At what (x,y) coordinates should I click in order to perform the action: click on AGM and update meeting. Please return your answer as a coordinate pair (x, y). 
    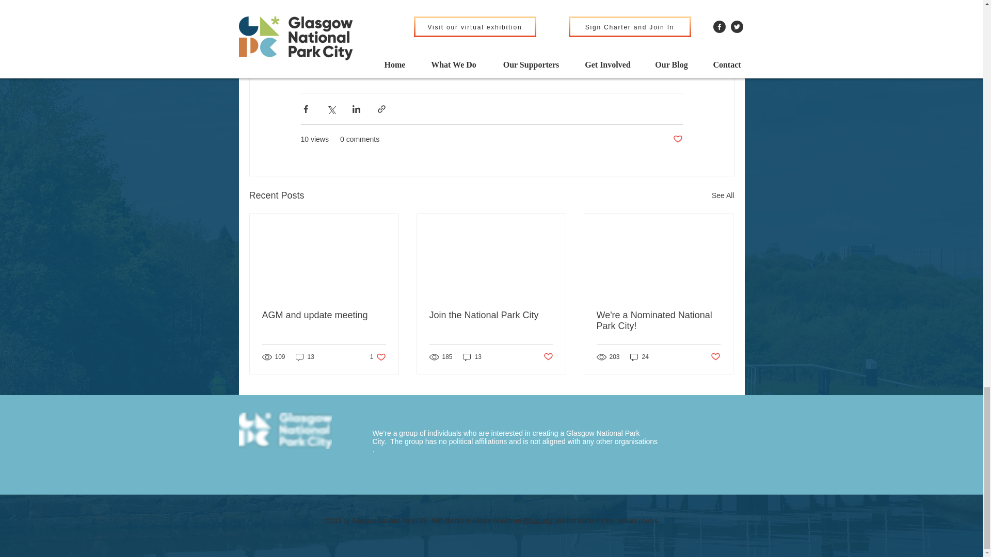
    Looking at the image, I should click on (324, 315).